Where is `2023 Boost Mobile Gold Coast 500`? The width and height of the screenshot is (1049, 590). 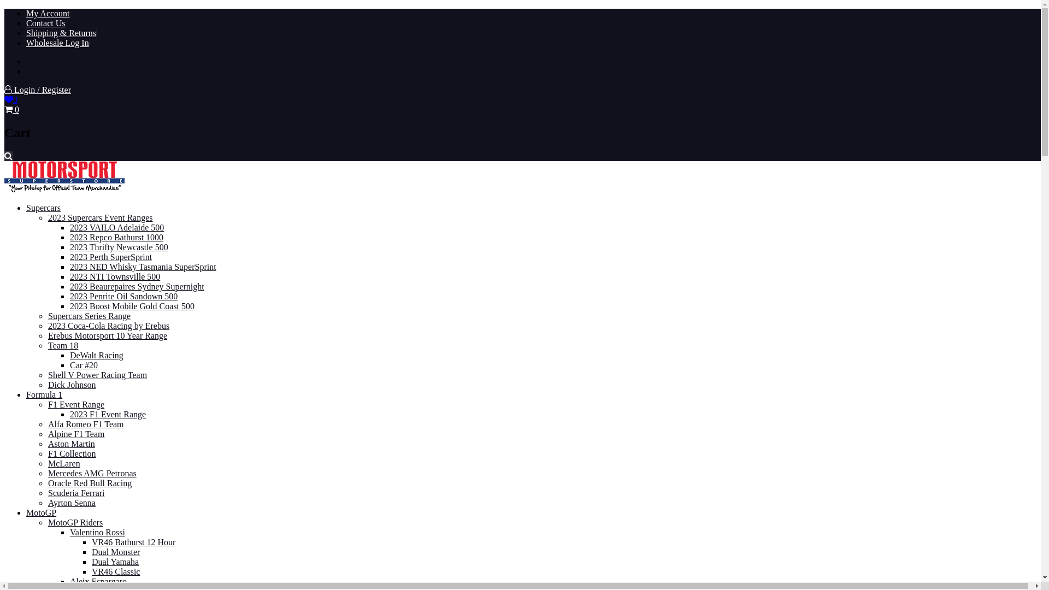
2023 Boost Mobile Gold Coast 500 is located at coordinates (132, 306).